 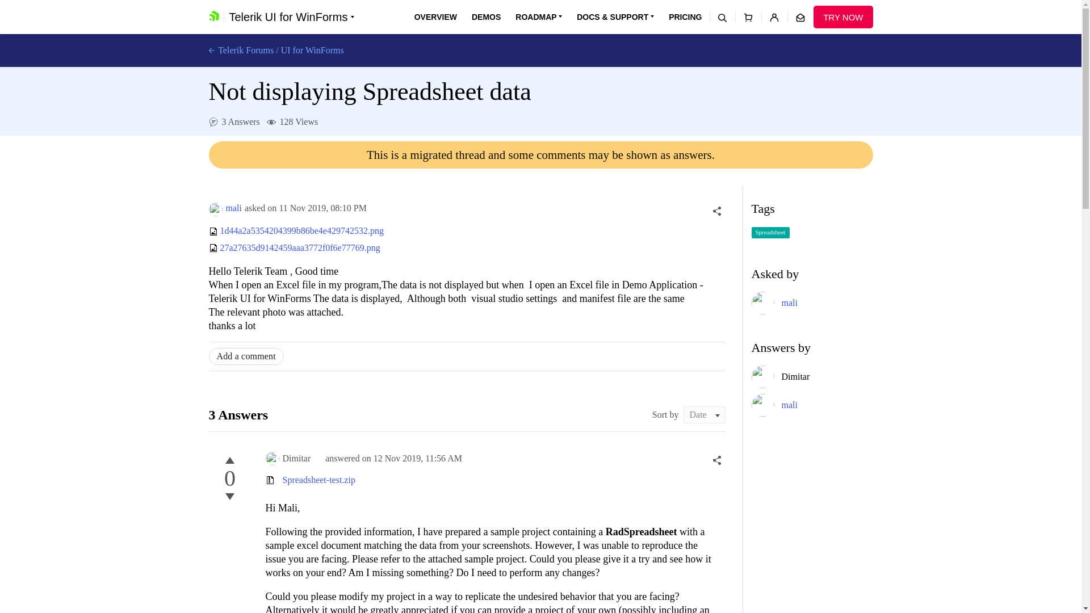 What do you see at coordinates (770, 233) in the screenshot?
I see `Spreadsheet` at bounding box center [770, 233].